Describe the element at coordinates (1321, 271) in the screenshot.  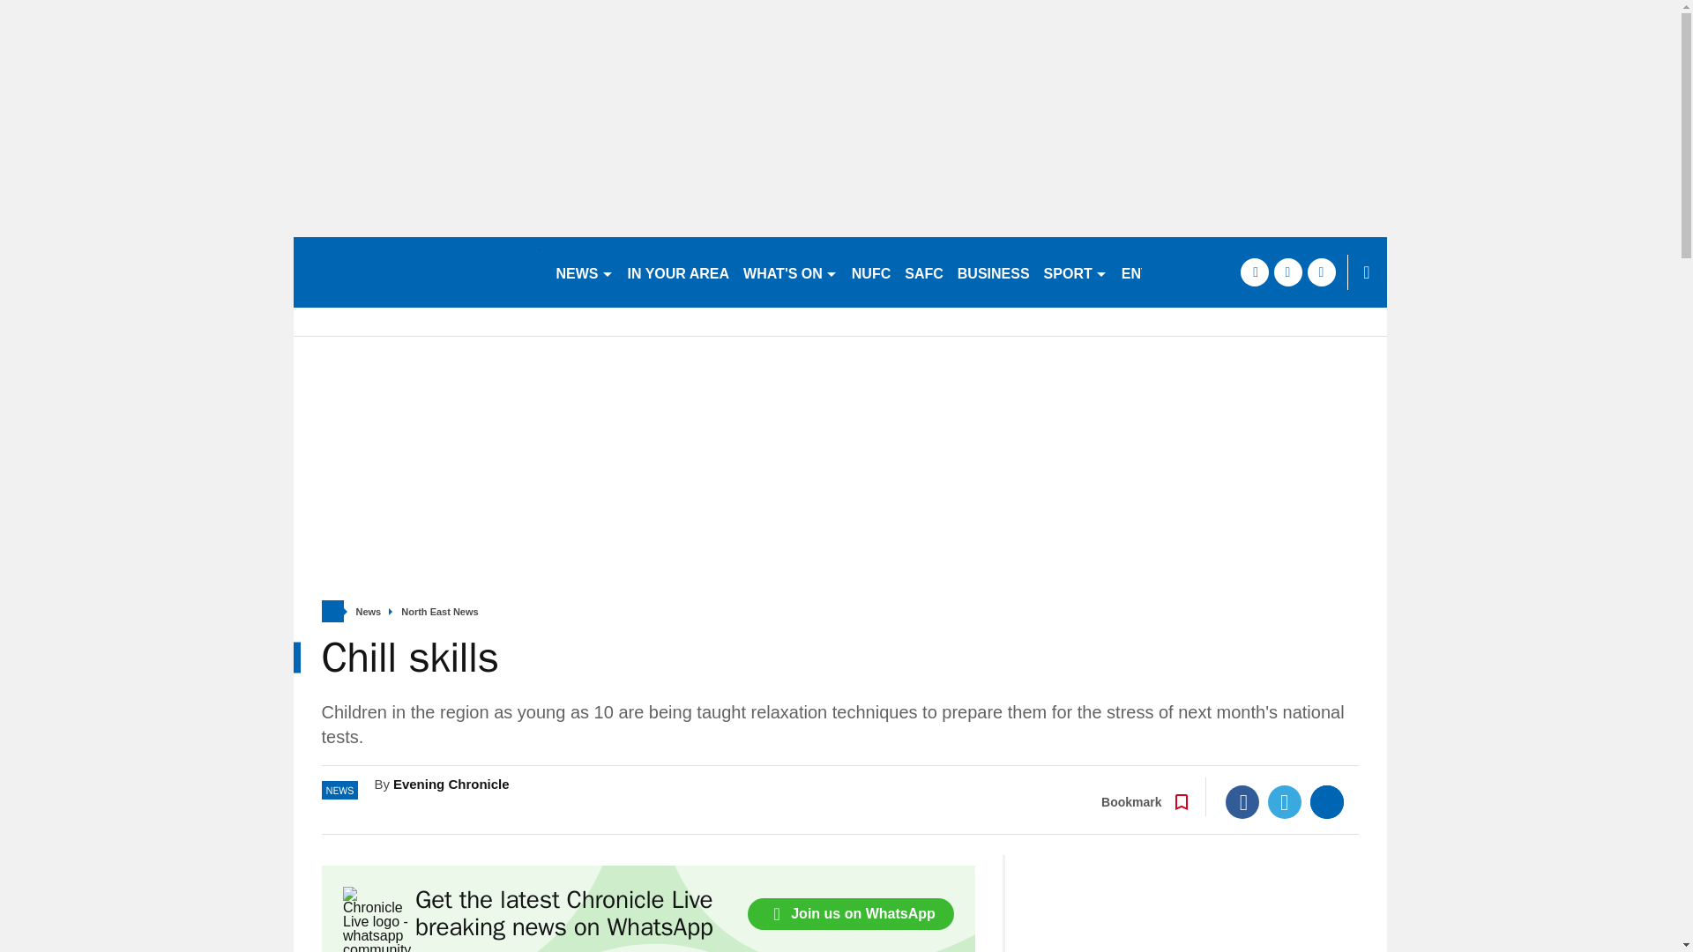
I see `instagram` at that location.